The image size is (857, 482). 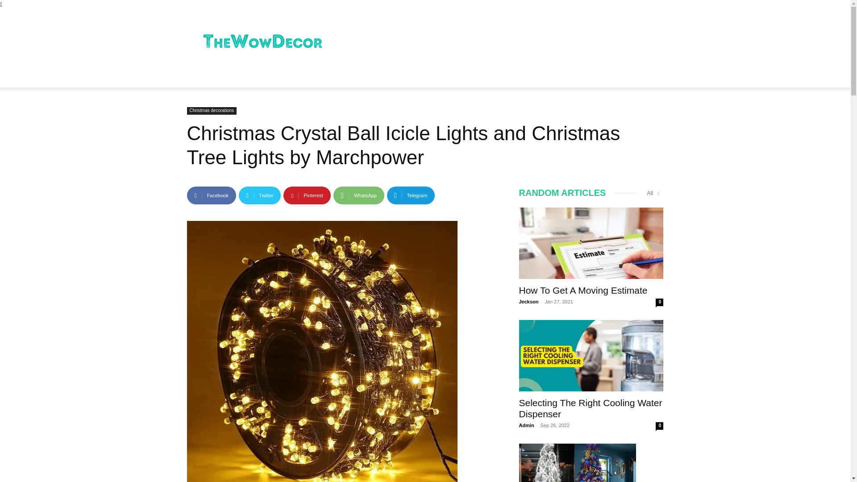 What do you see at coordinates (260, 76) in the screenshot?
I see `HOME DECOR` at bounding box center [260, 76].